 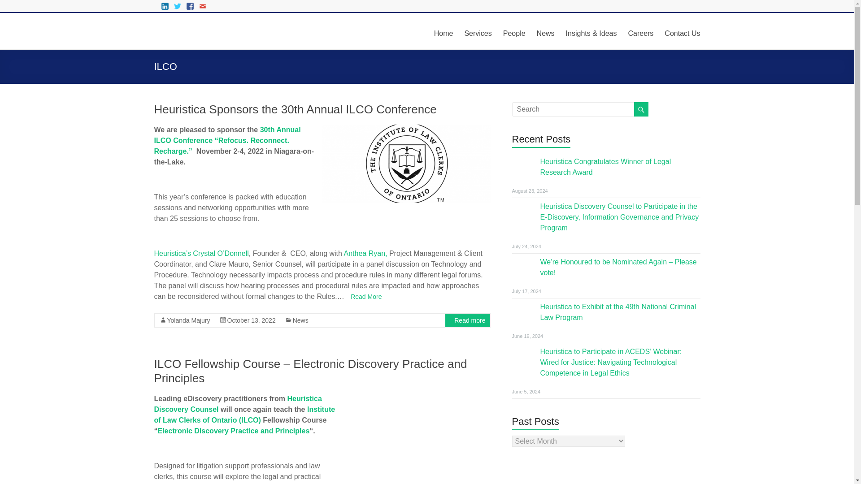 I want to click on Home, so click(x=444, y=32).